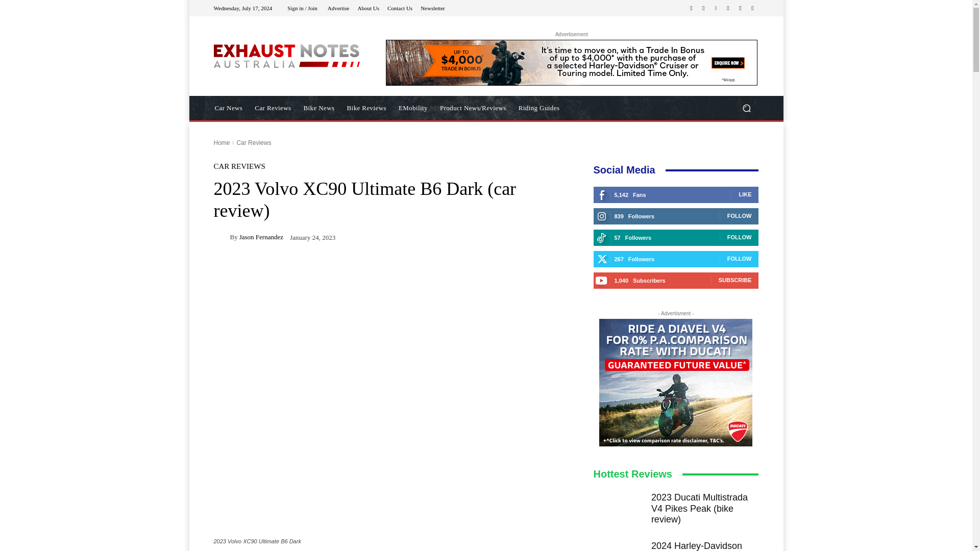 The width and height of the screenshot is (980, 551). Describe the element at coordinates (367, 7) in the screenshot. I see `About Us` at that location.